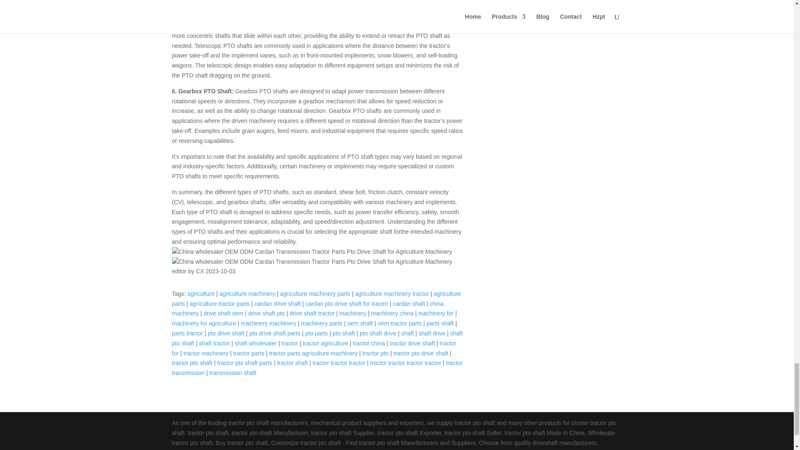 This screenshot has height=450, width=800. I want to click on cardan drive shaft, so click(277, 303).